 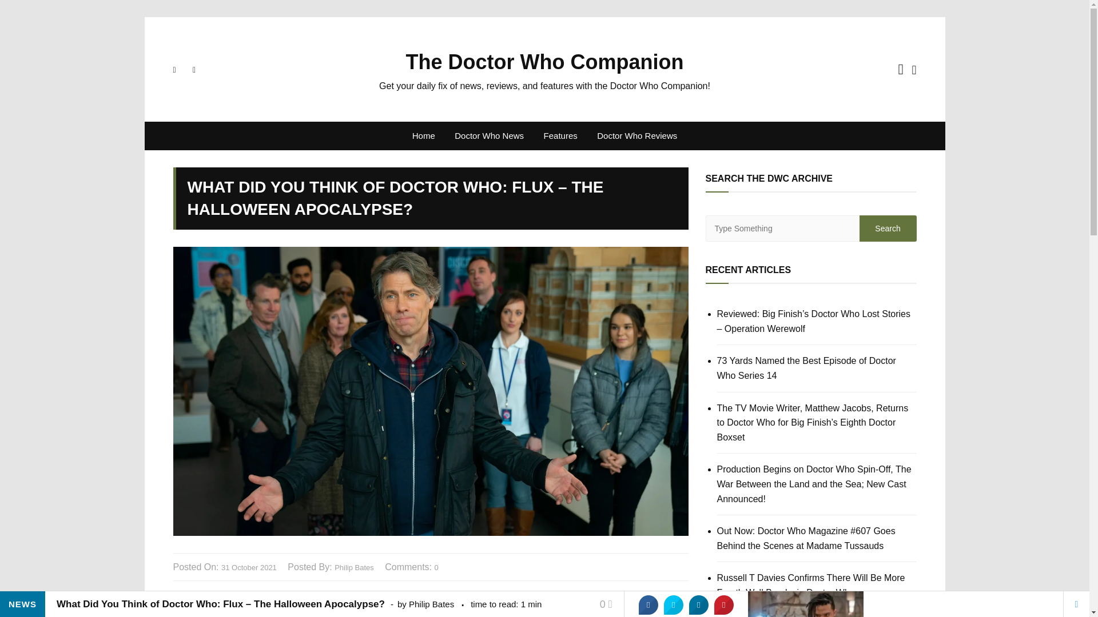 I want to click on Doctor Who News, so click(x=489, y=136).